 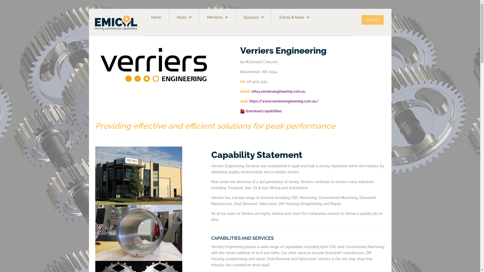 I want to click on download capabilities, so click(x=261, y=111).